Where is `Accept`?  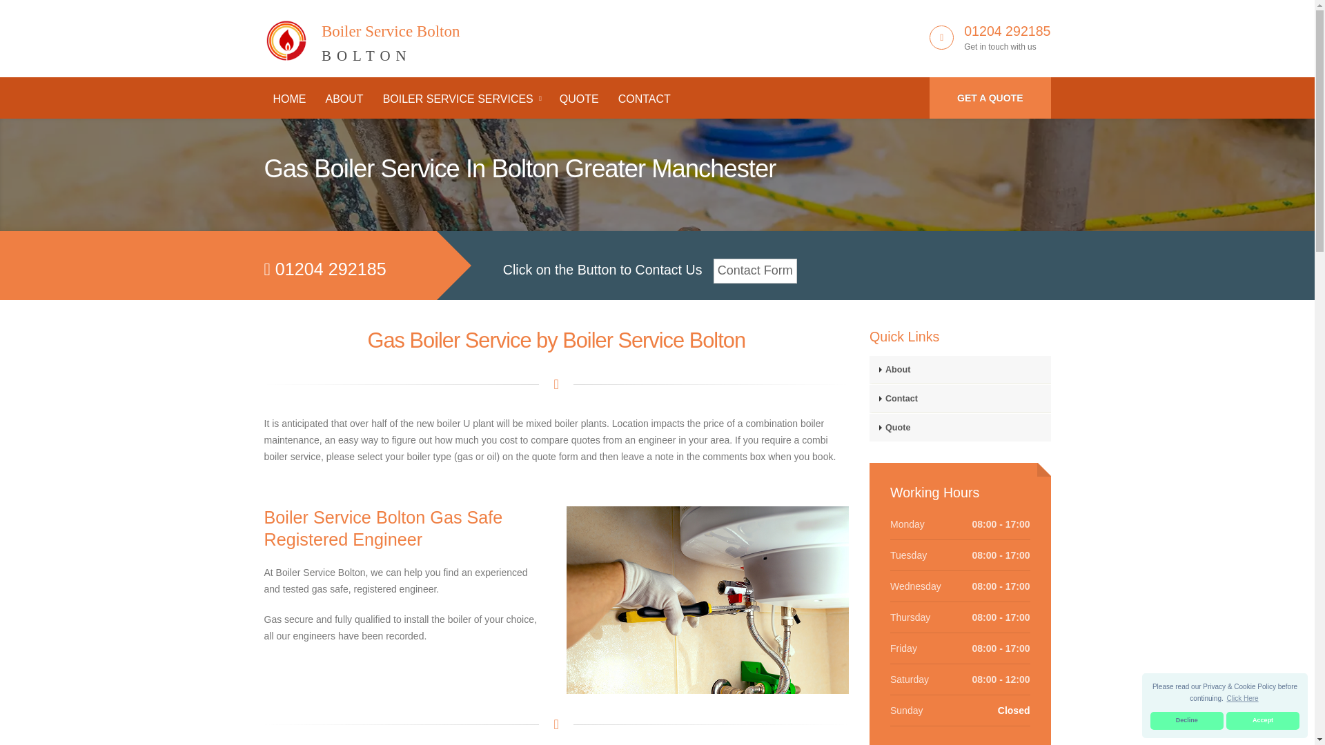
Accept is located at coordinates (289, 99).